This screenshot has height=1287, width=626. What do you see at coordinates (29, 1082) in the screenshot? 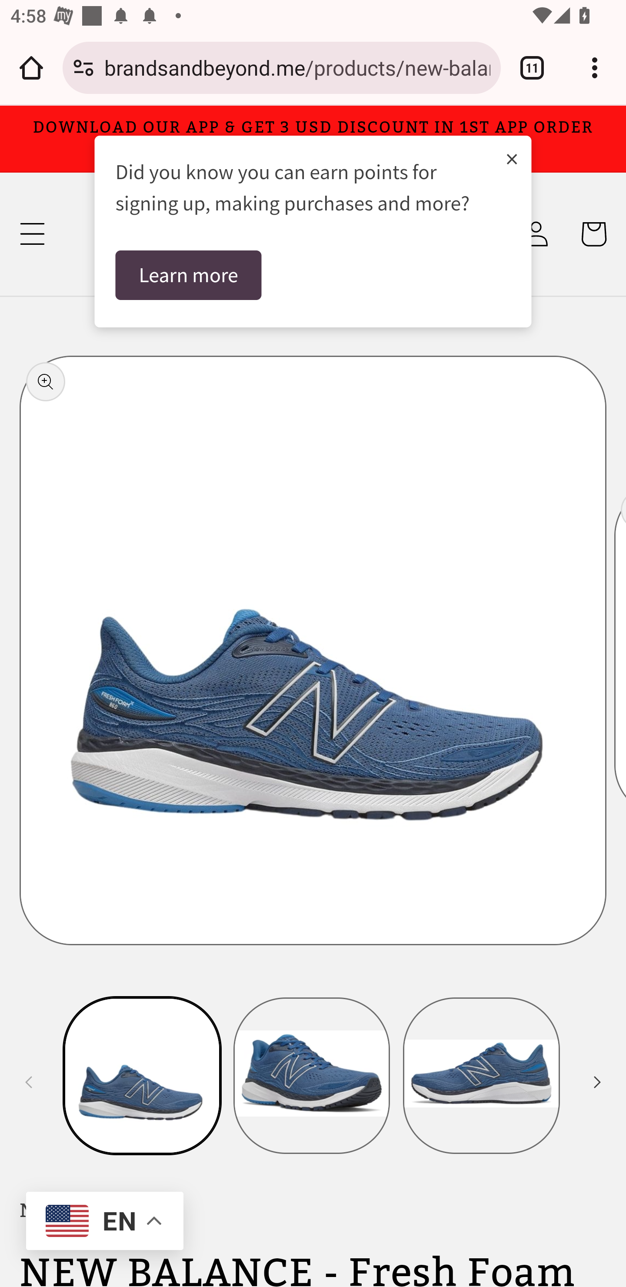
I see `Slide left` at bounding box center [29, 1082].